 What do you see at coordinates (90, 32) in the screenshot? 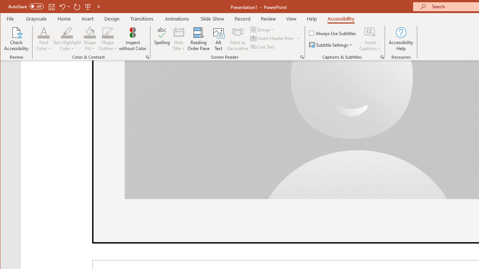
I see `Shape Fill Orange, Accent 2` at bounding box center [90, 32].